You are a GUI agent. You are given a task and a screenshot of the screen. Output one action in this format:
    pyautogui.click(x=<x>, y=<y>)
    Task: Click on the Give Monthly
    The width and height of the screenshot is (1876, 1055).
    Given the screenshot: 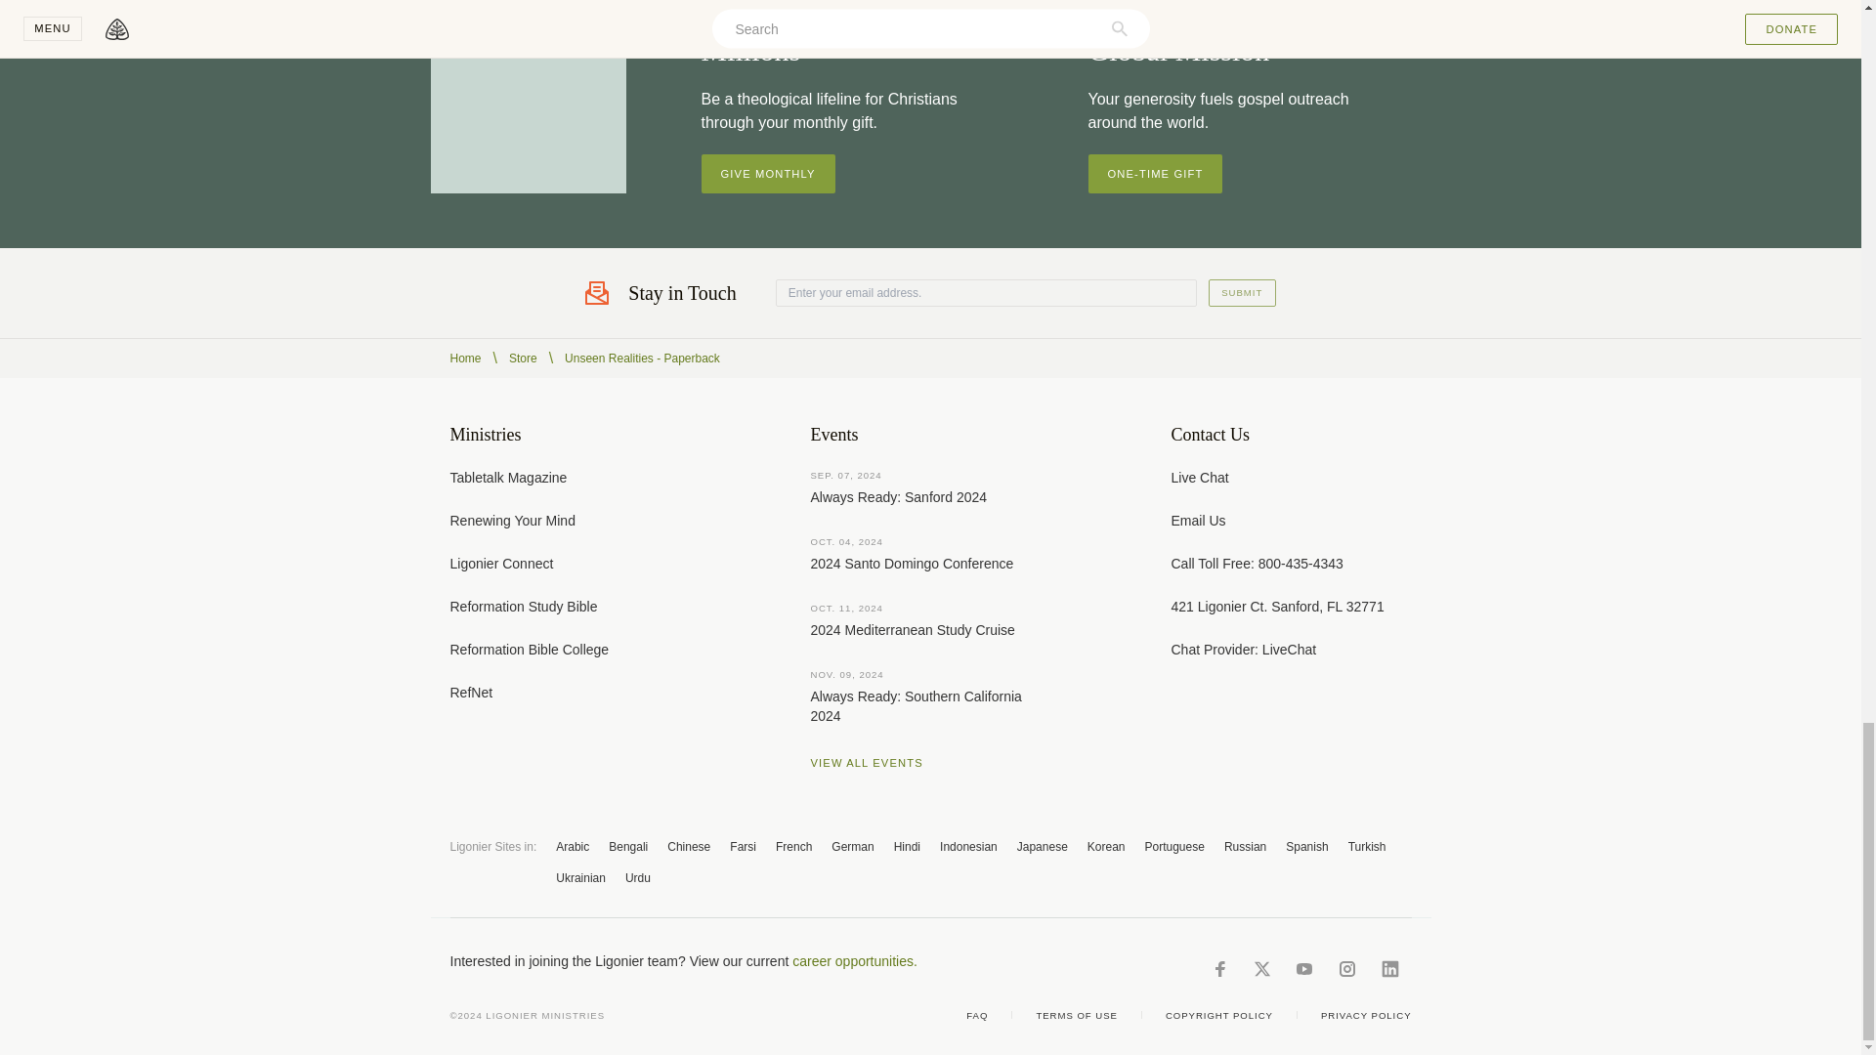 What is the action you would take?
    pyautogui.click(x=768, y=173)
    